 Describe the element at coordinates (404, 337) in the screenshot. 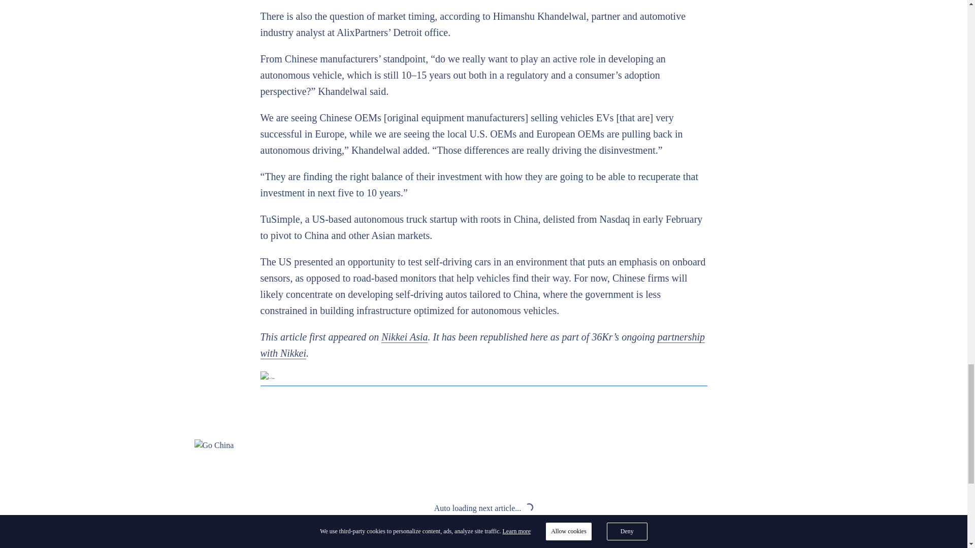

I see `Nikkei Asia` at that location.